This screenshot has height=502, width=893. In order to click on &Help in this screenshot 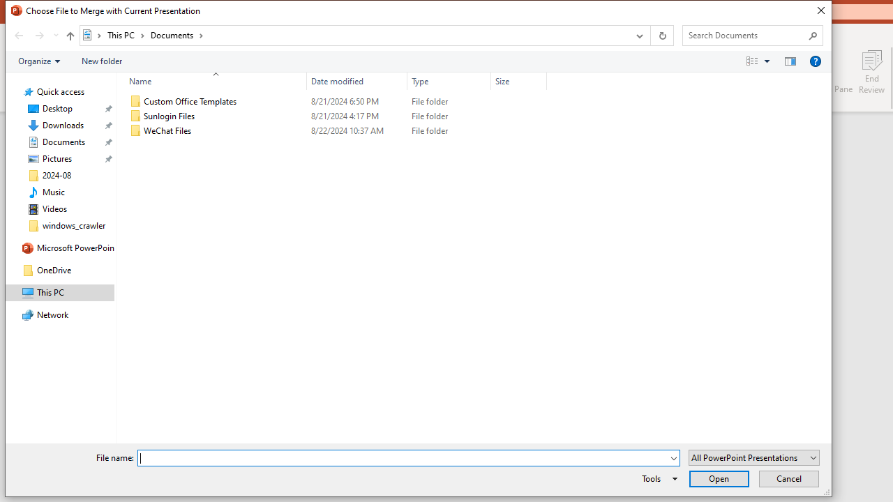, I will do `click(815, 61)`.